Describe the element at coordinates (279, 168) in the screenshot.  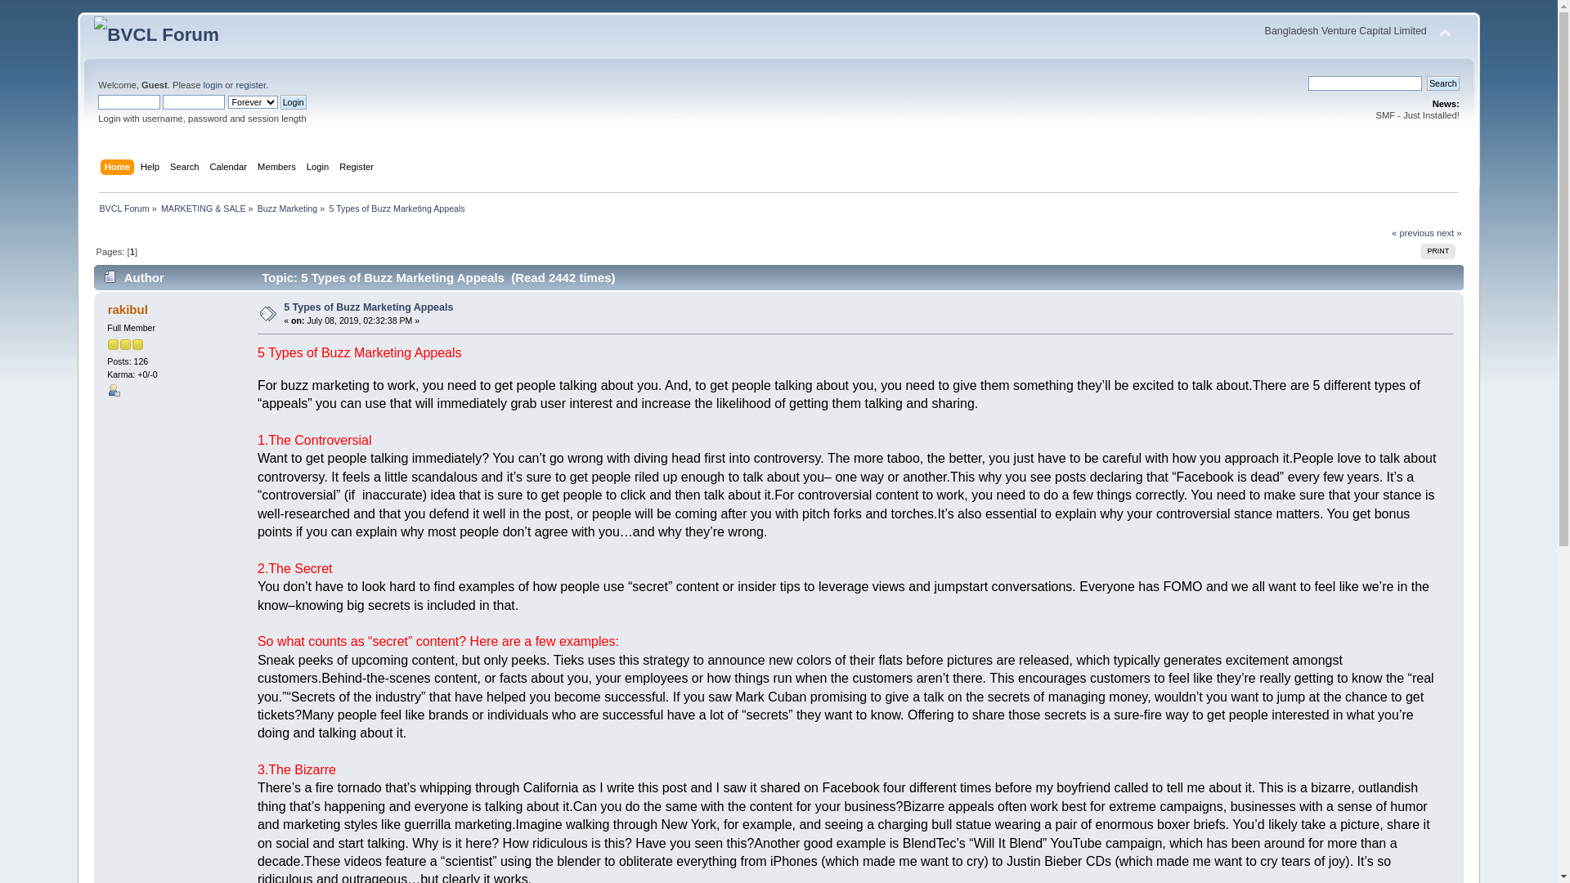
I see `Members` at that location.